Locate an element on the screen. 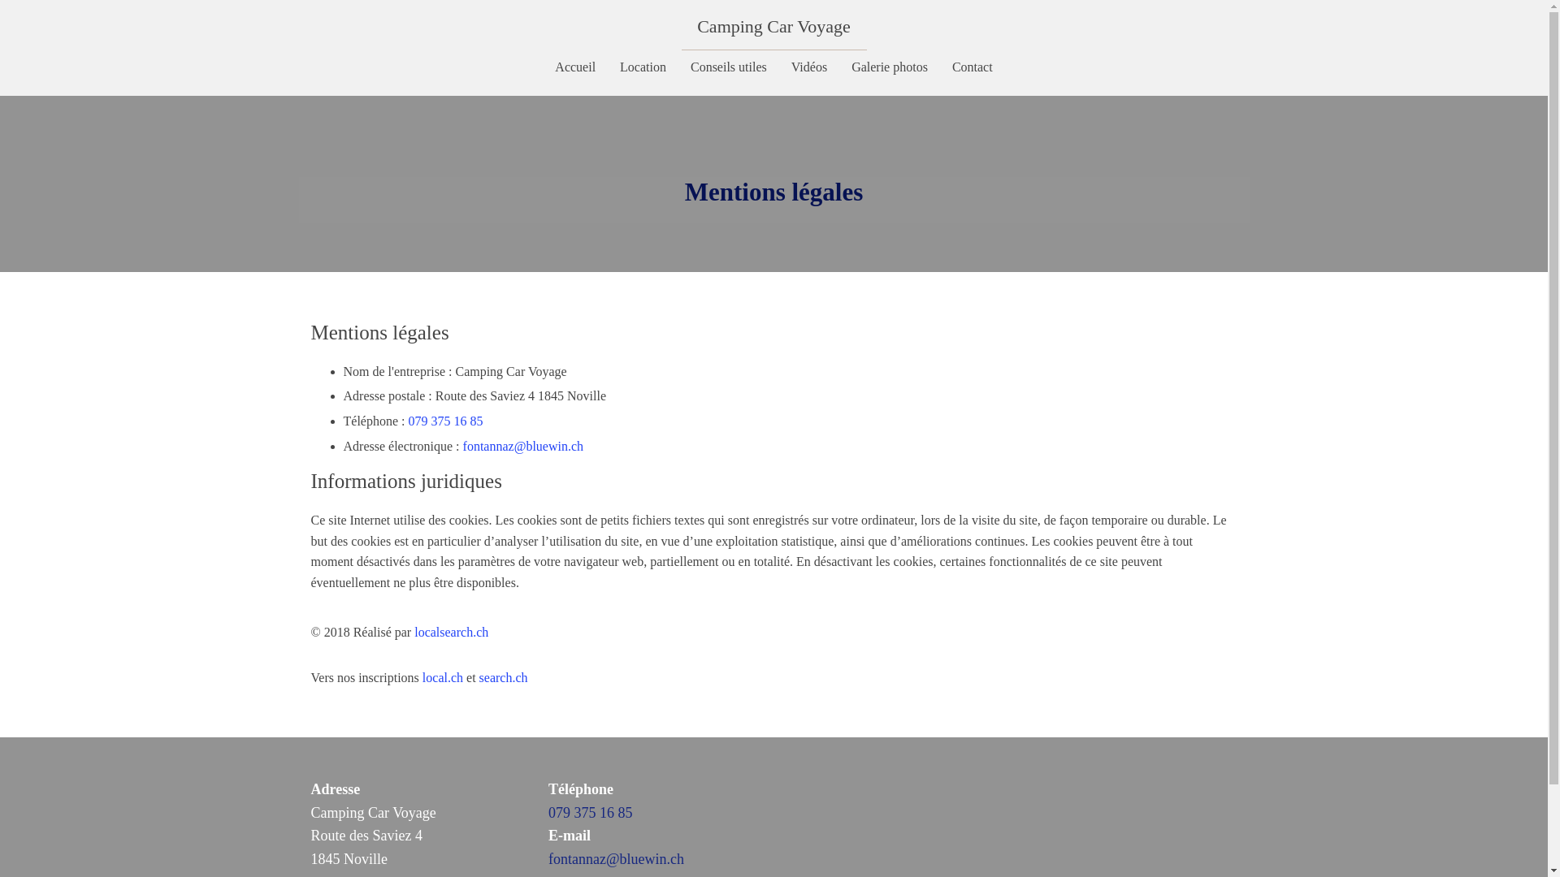 This screenshot has height=877, width=1560. 079 375 16 85 is located at coordinates (445, 421).